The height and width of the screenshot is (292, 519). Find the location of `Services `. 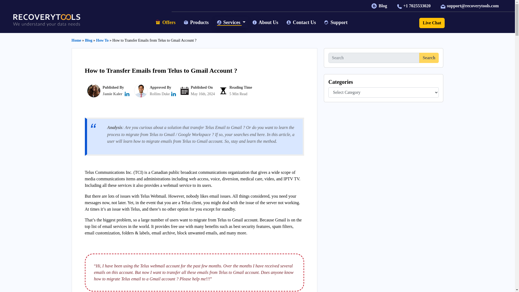

Services  is located at coordinates (231, 22).